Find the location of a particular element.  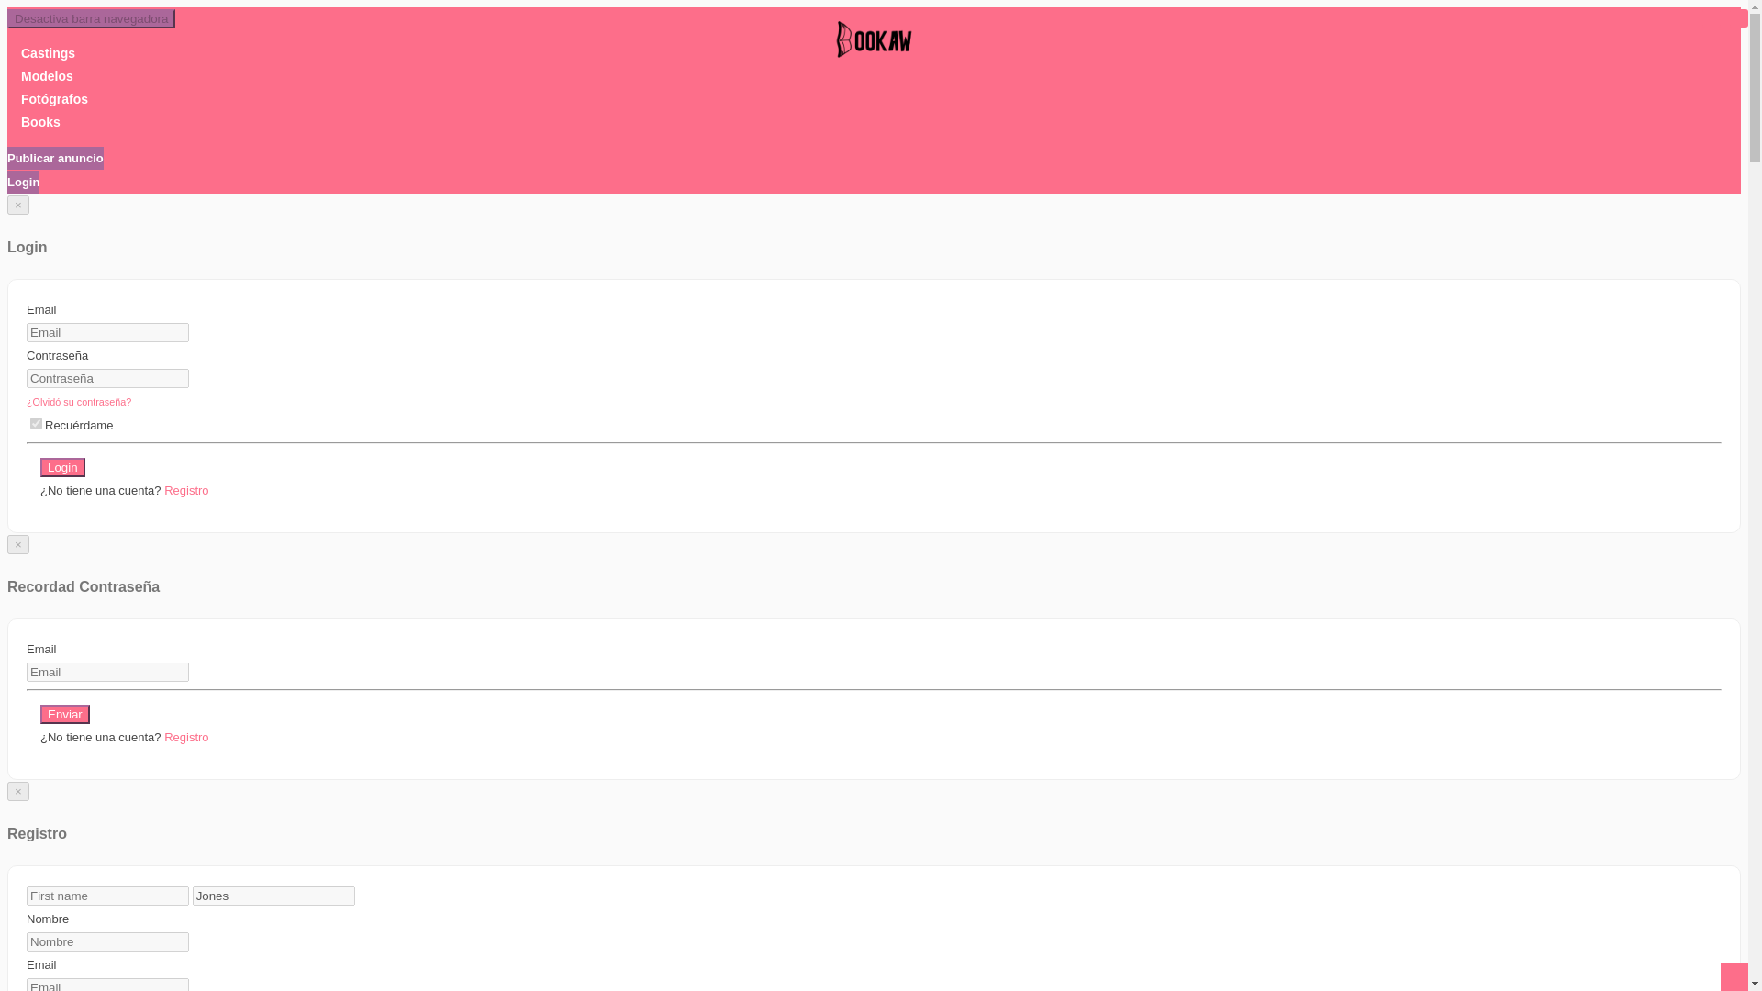

Modelos is located at coordinates (48, 75).